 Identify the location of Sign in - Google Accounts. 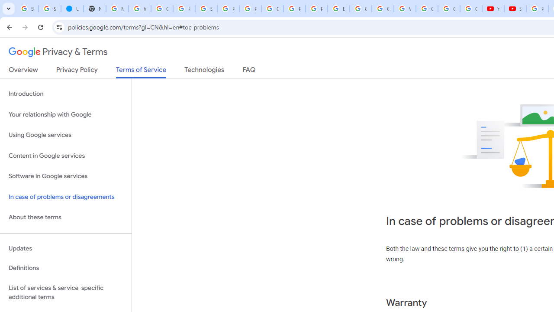
(206, 9).